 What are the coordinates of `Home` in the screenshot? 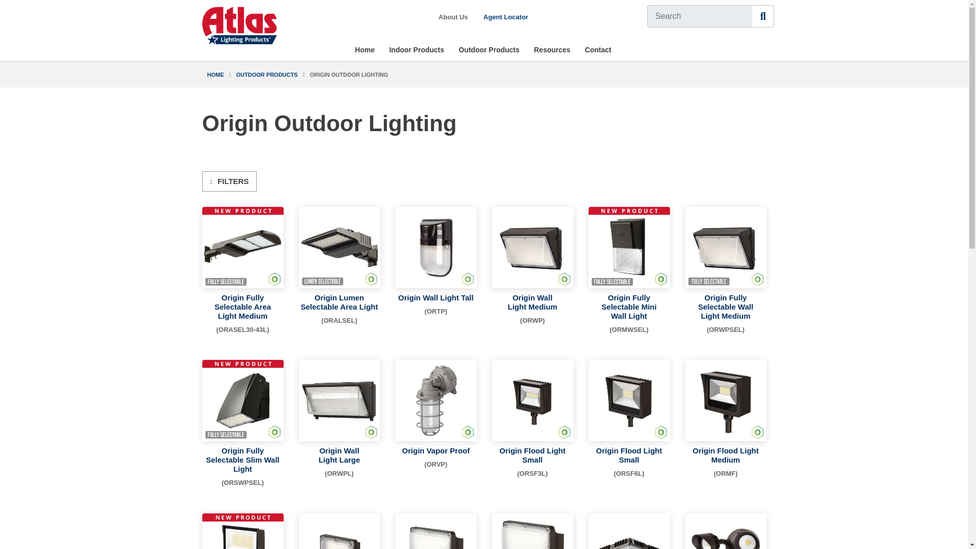 It's located at (364, 49).